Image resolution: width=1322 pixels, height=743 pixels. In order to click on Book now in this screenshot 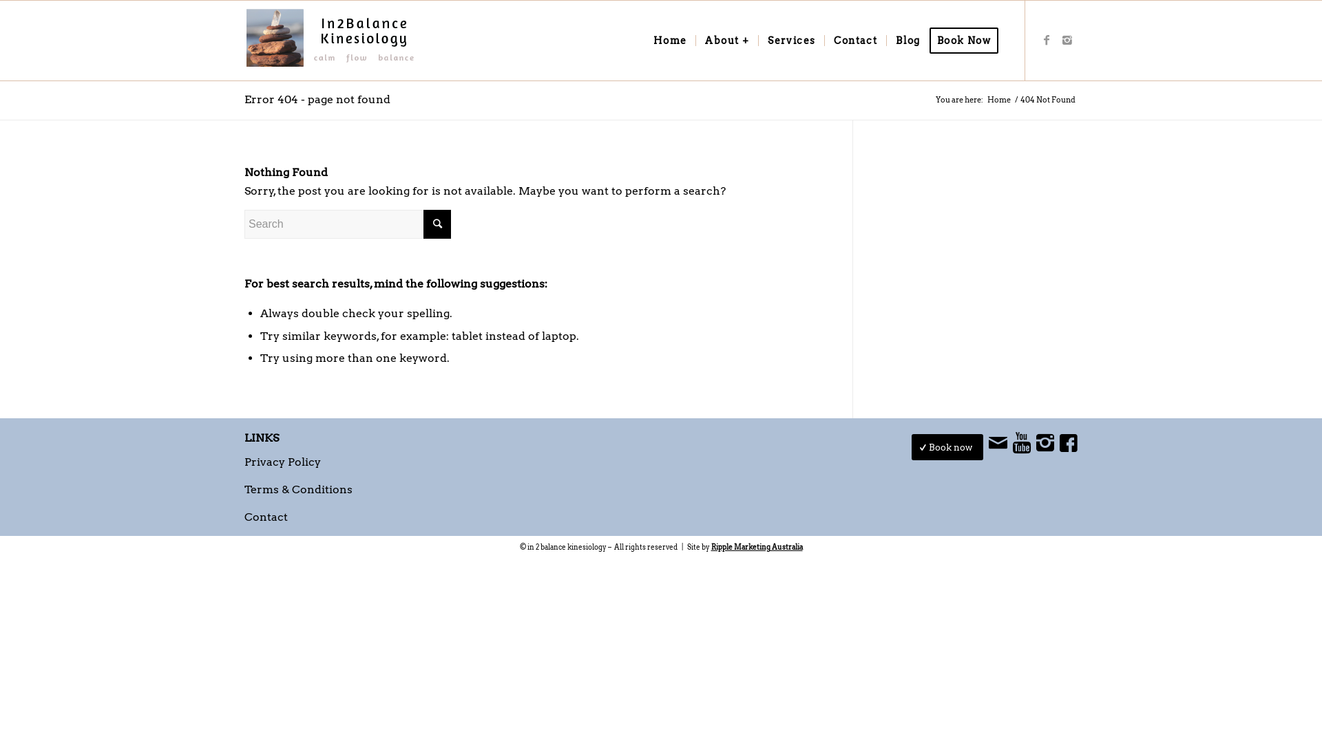, I will do `click(947, 447)`.